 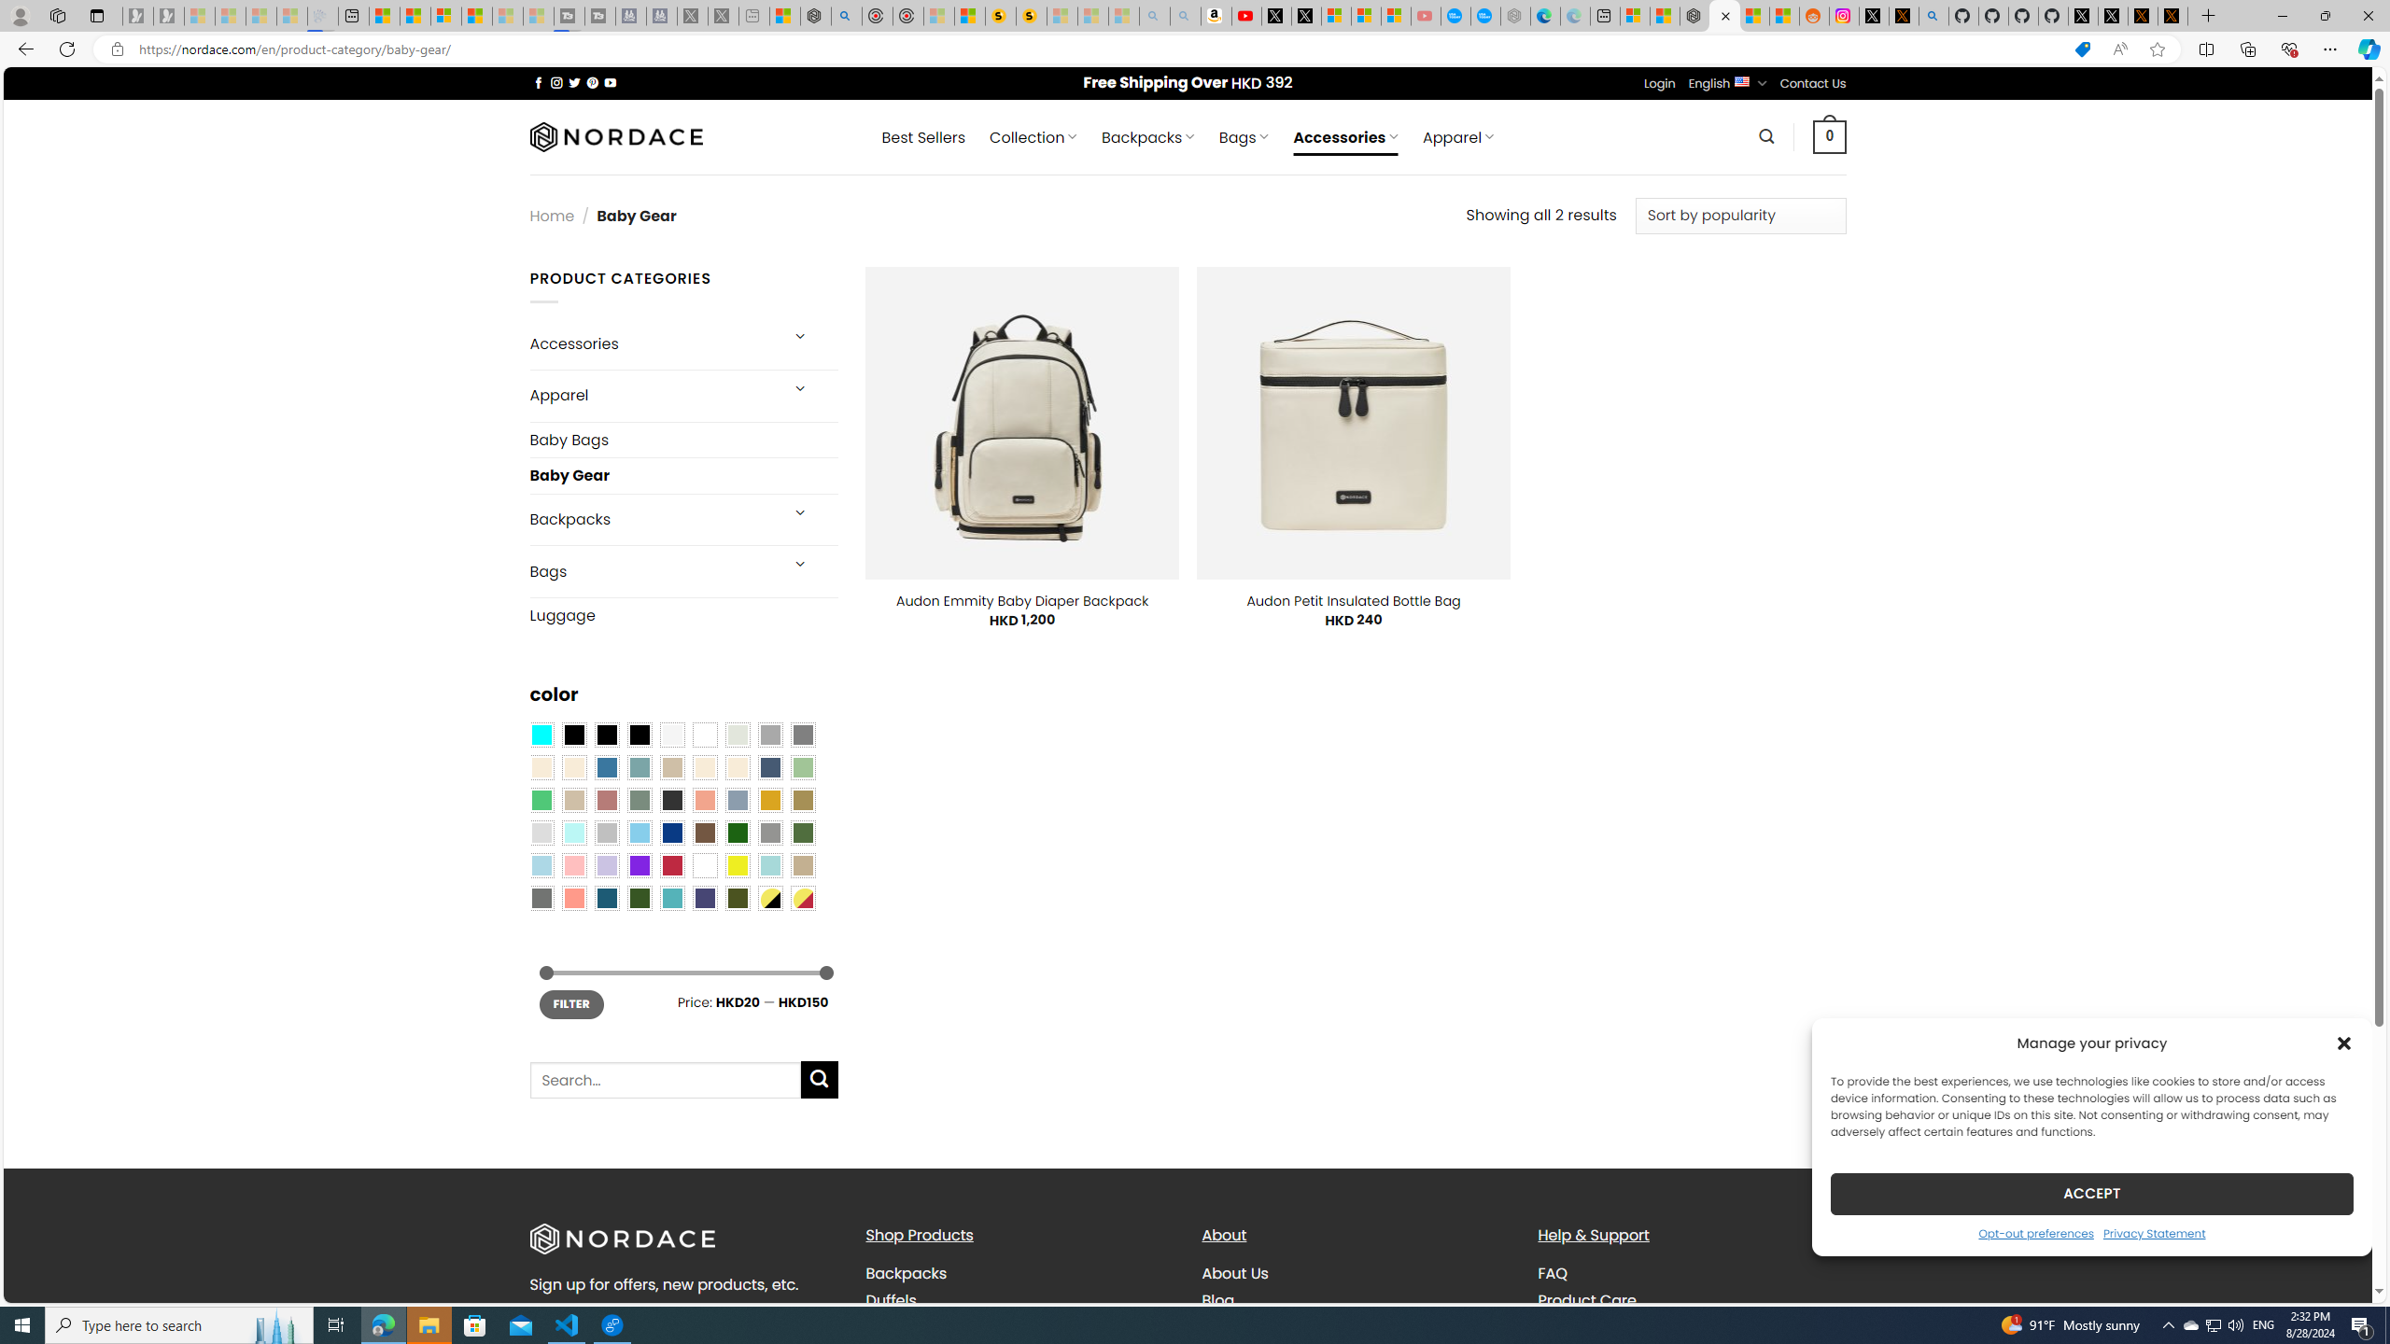 What do you see at coordinates (1552, 1273) in the screenshot?
I see `FAQ` at bounding box center [1552, 1273].